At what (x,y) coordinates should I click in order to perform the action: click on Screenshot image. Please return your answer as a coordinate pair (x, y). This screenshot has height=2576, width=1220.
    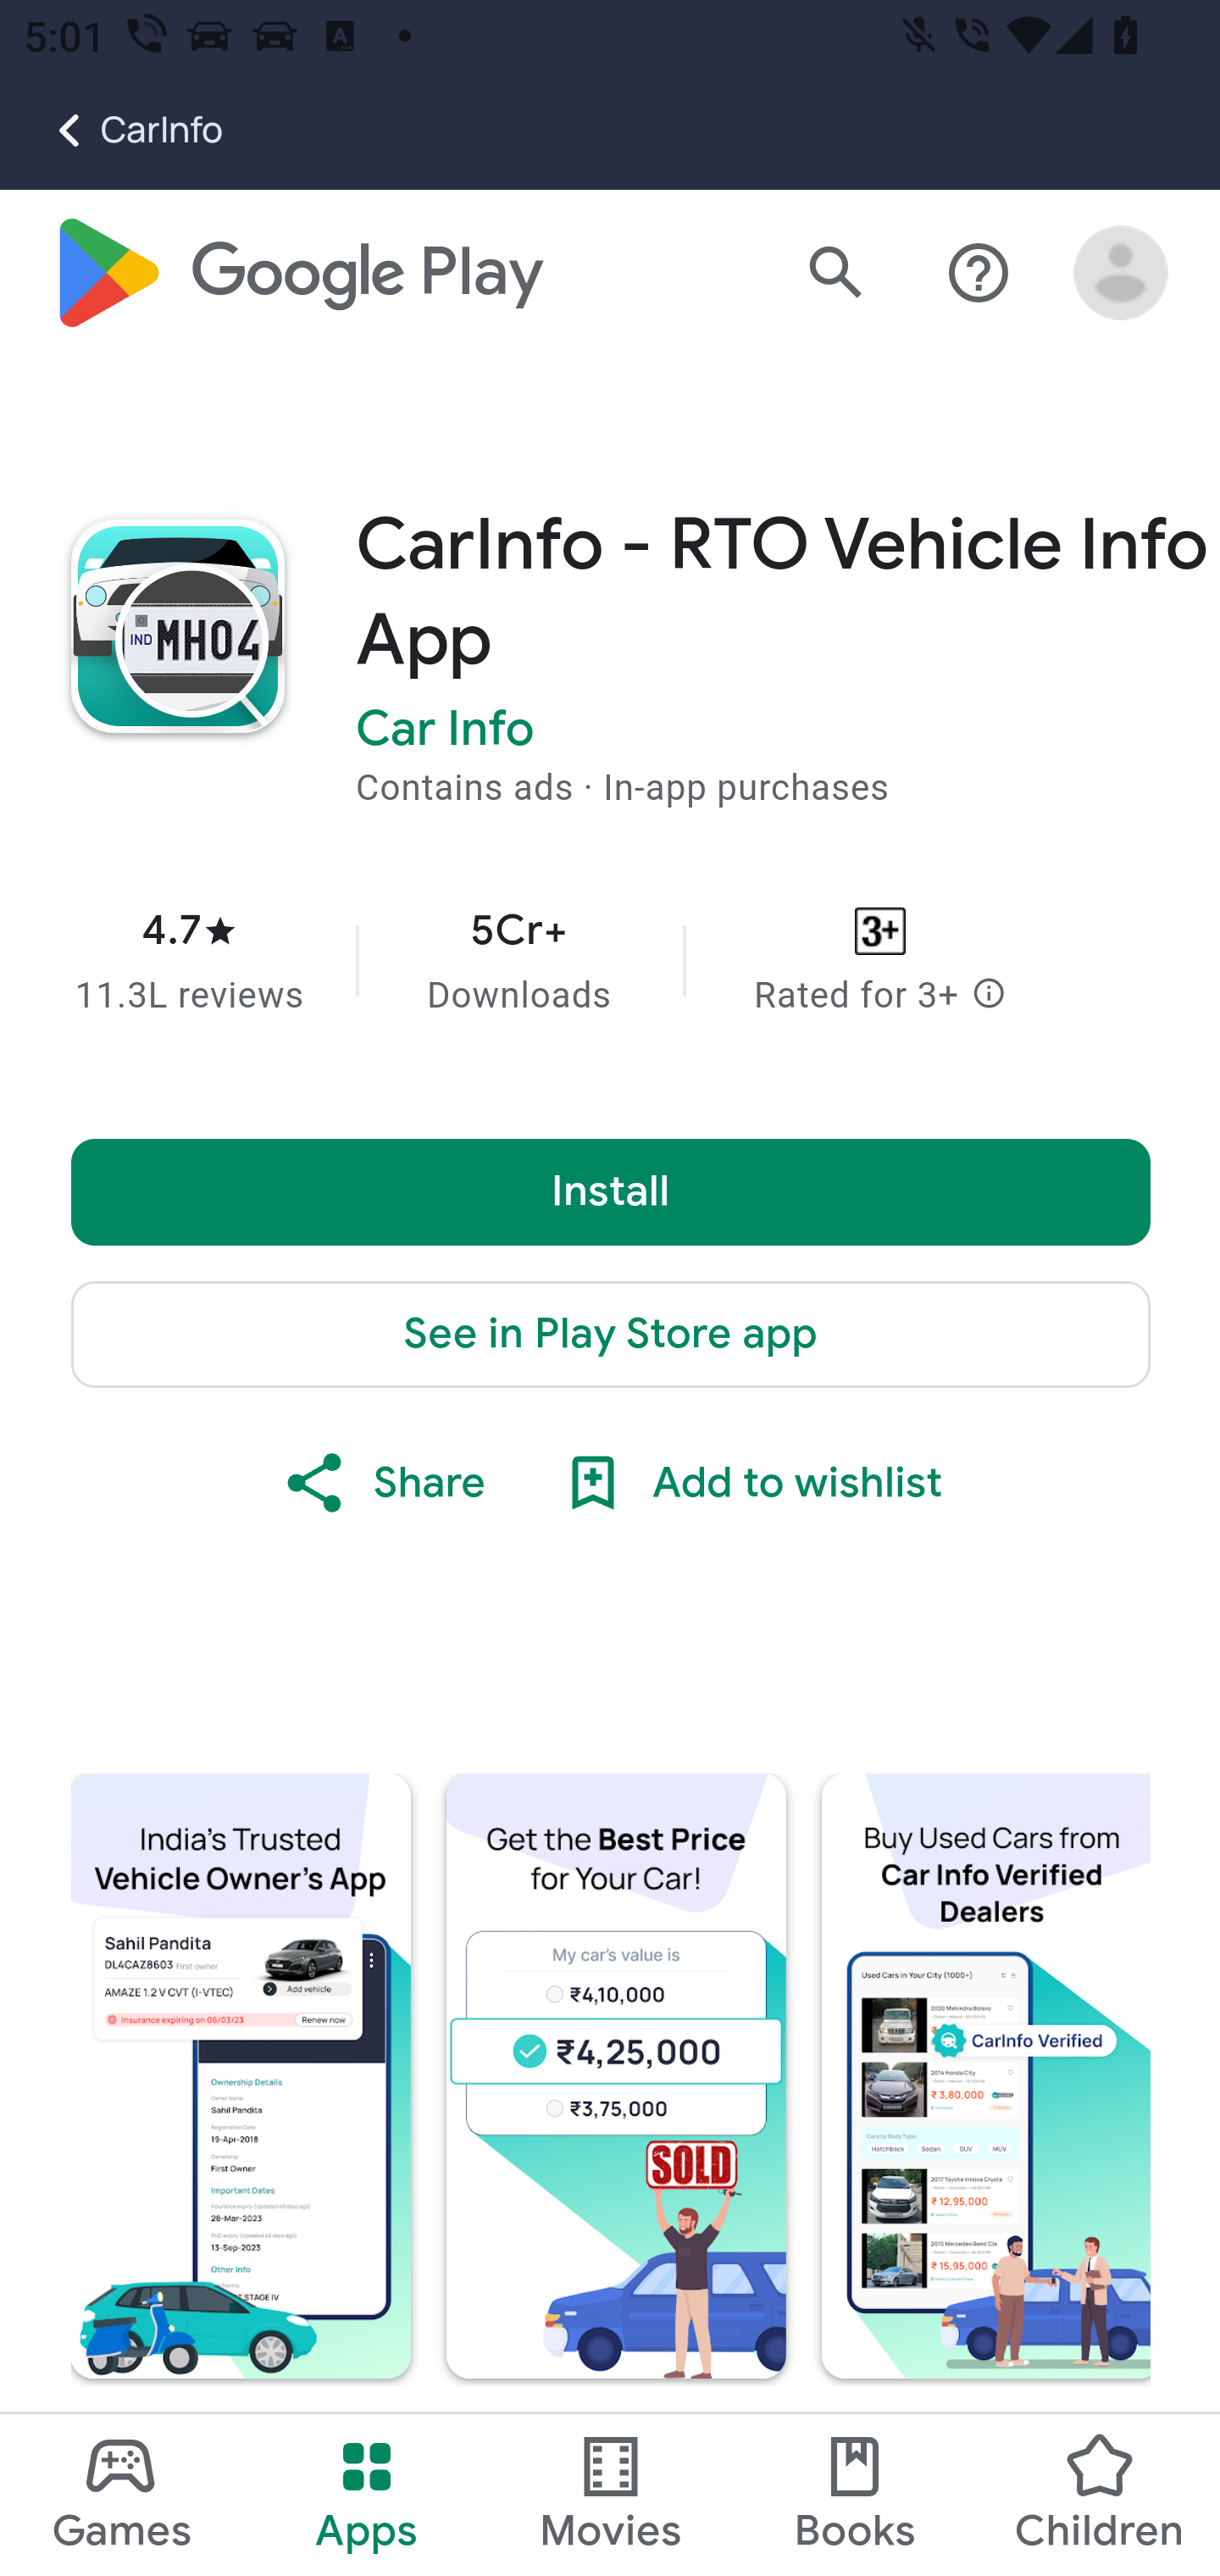
    Looking at the image, I should click on (986, 2076).